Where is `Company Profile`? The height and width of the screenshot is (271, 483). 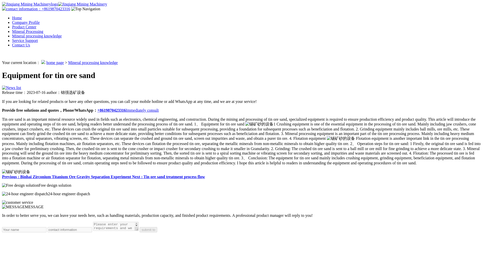
Company Profile is located at coordinates (26, 23).